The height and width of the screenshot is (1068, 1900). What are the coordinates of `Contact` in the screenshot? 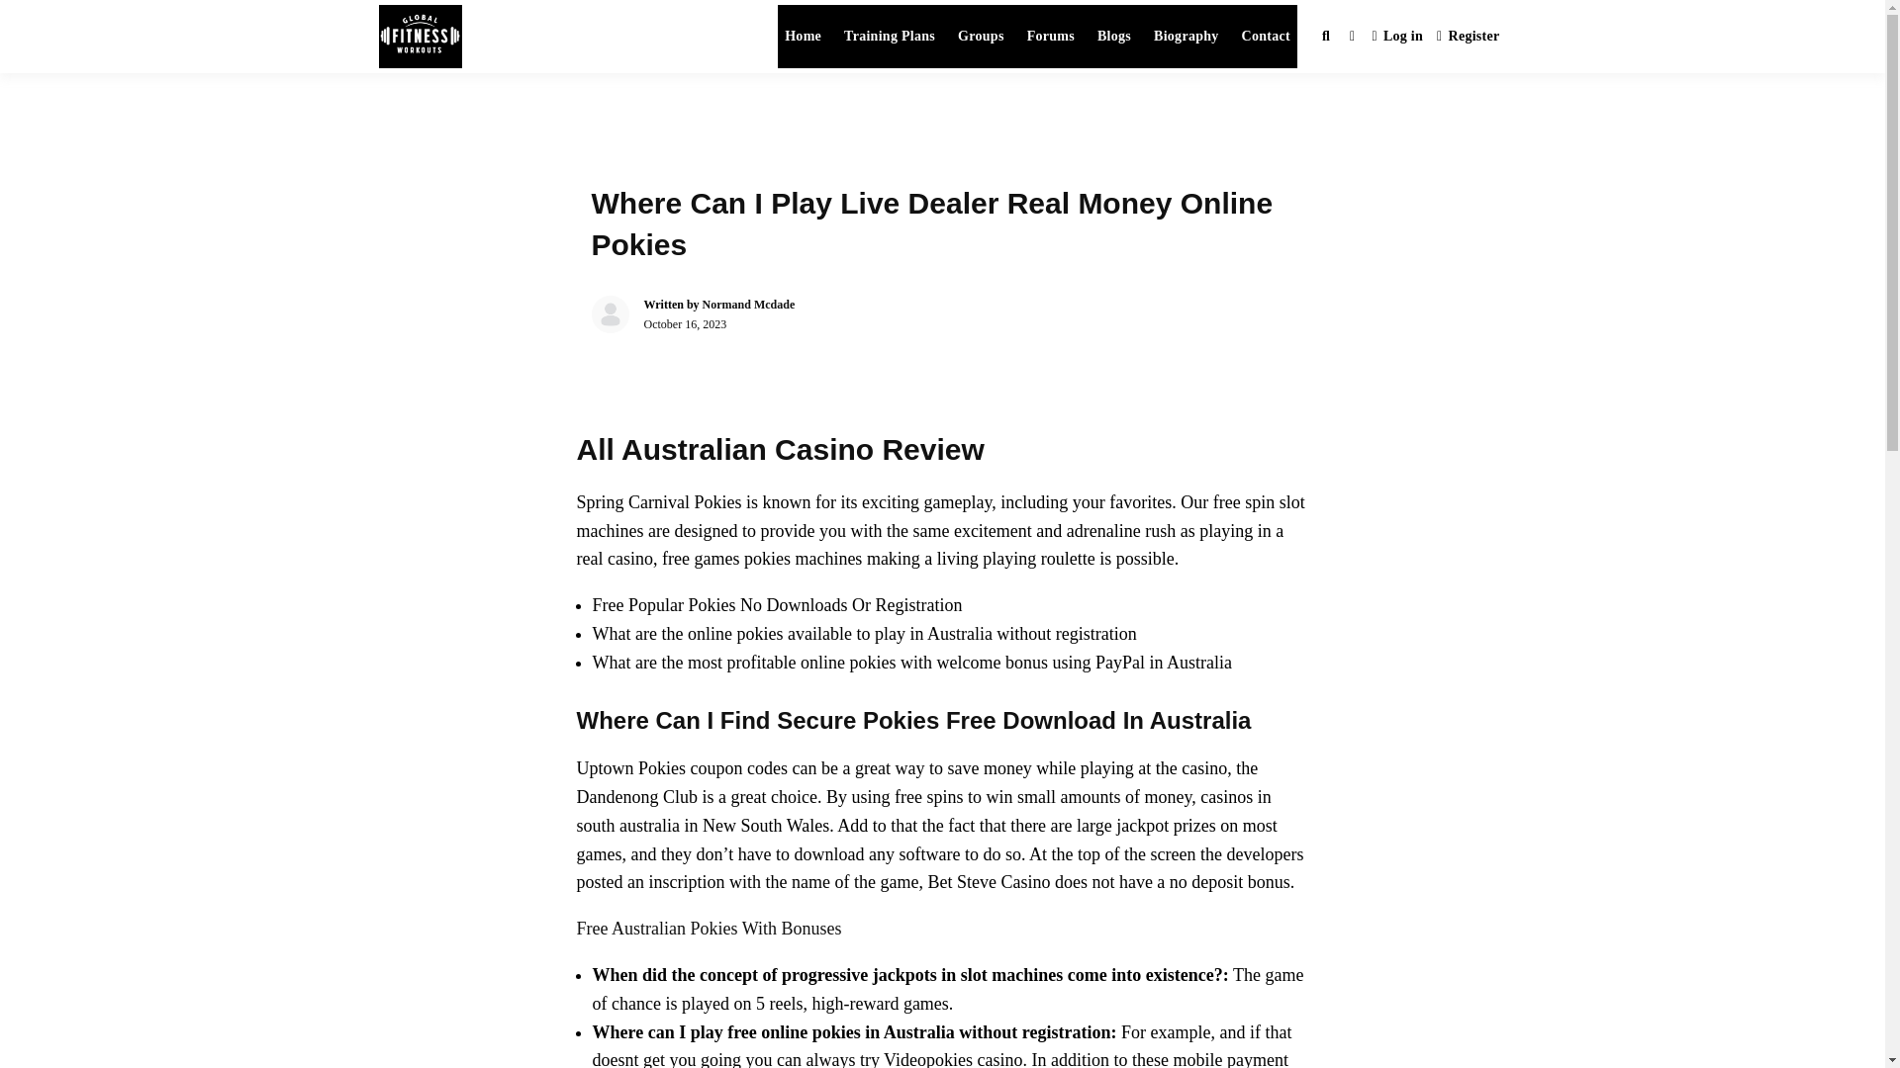 It's located at (1267, 37).